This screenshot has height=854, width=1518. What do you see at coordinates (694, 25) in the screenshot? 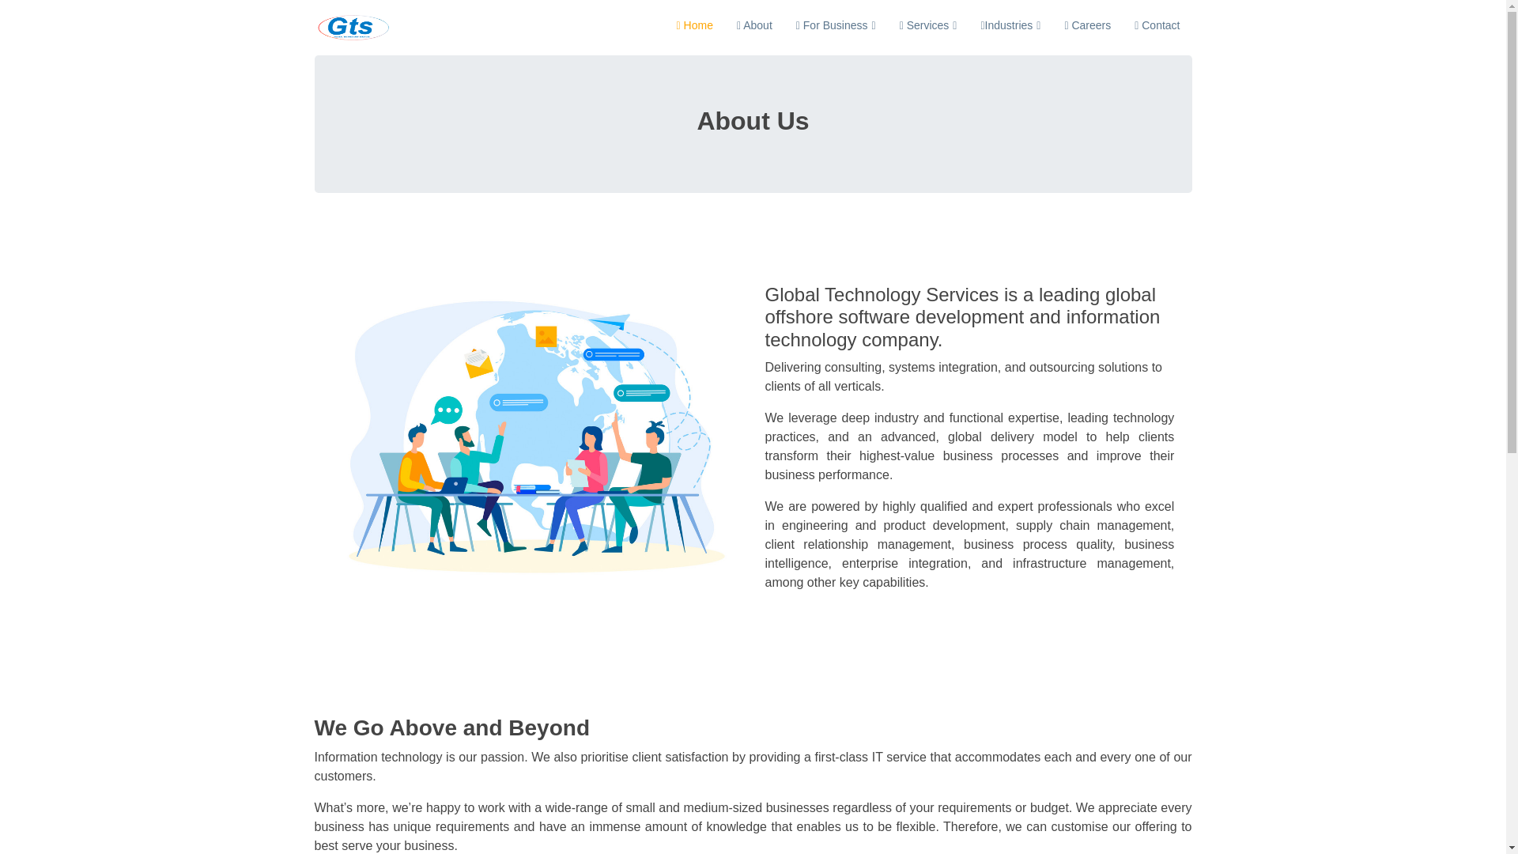
I see `Home` at bounding box center [694, 25].